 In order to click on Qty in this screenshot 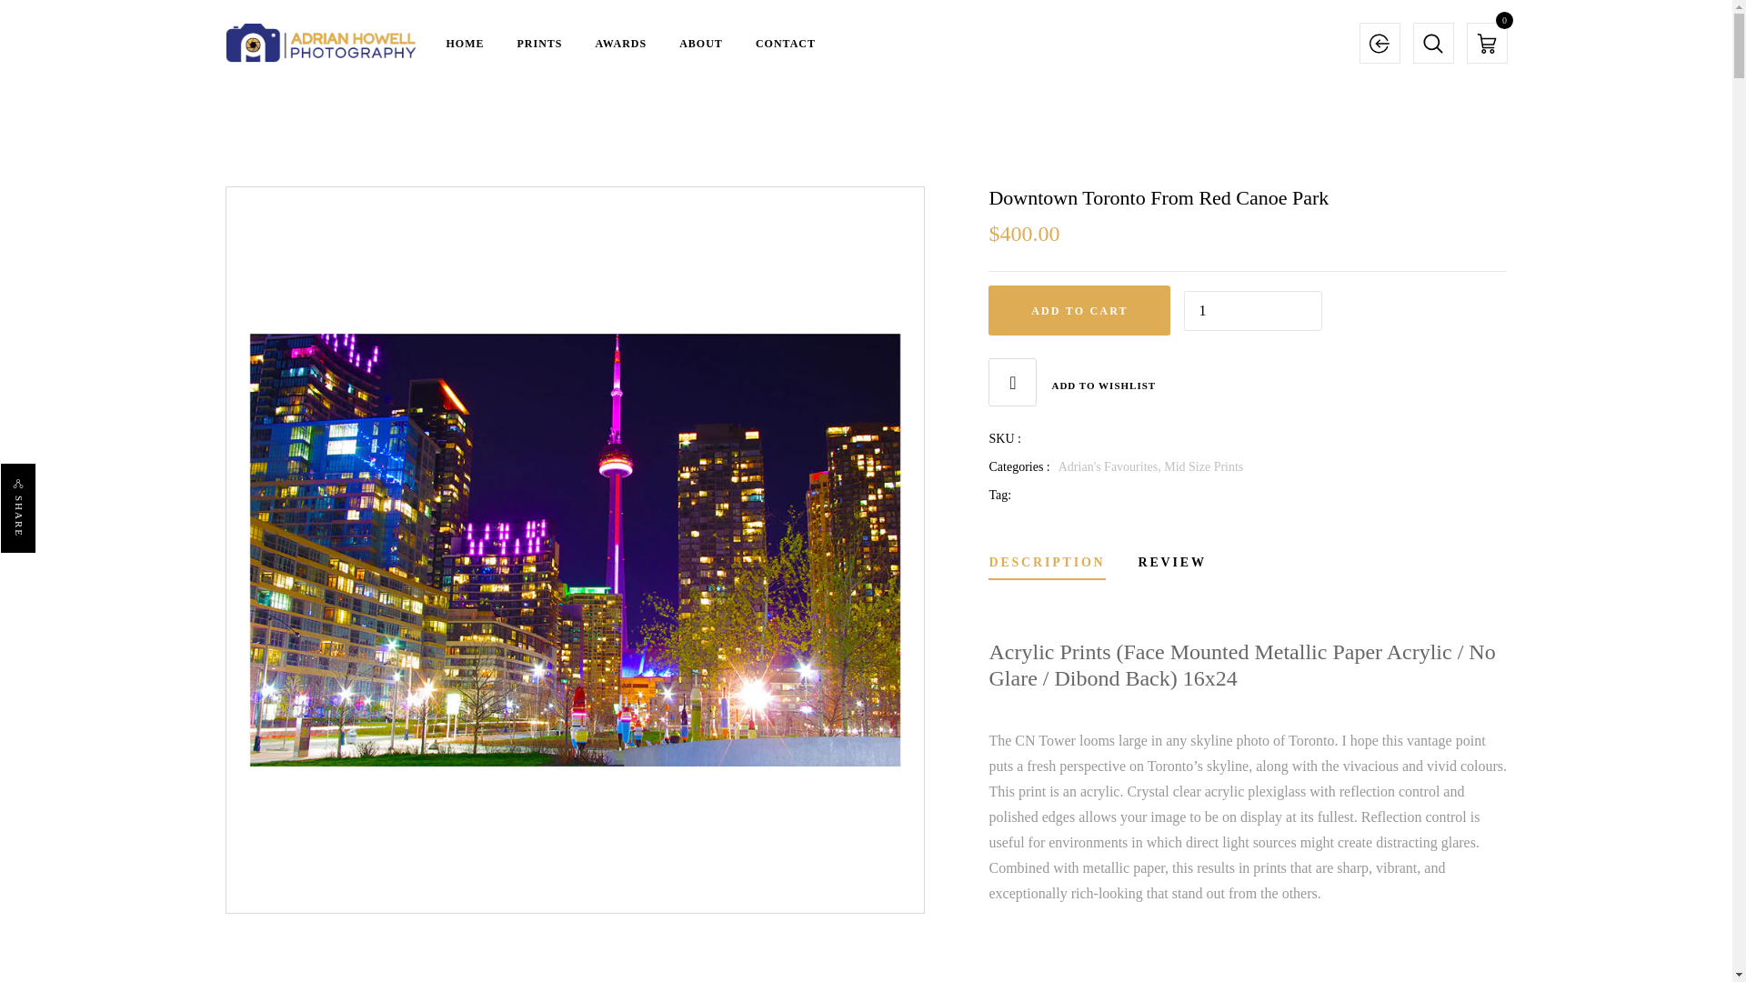, I will do `click(1252, 310)`.